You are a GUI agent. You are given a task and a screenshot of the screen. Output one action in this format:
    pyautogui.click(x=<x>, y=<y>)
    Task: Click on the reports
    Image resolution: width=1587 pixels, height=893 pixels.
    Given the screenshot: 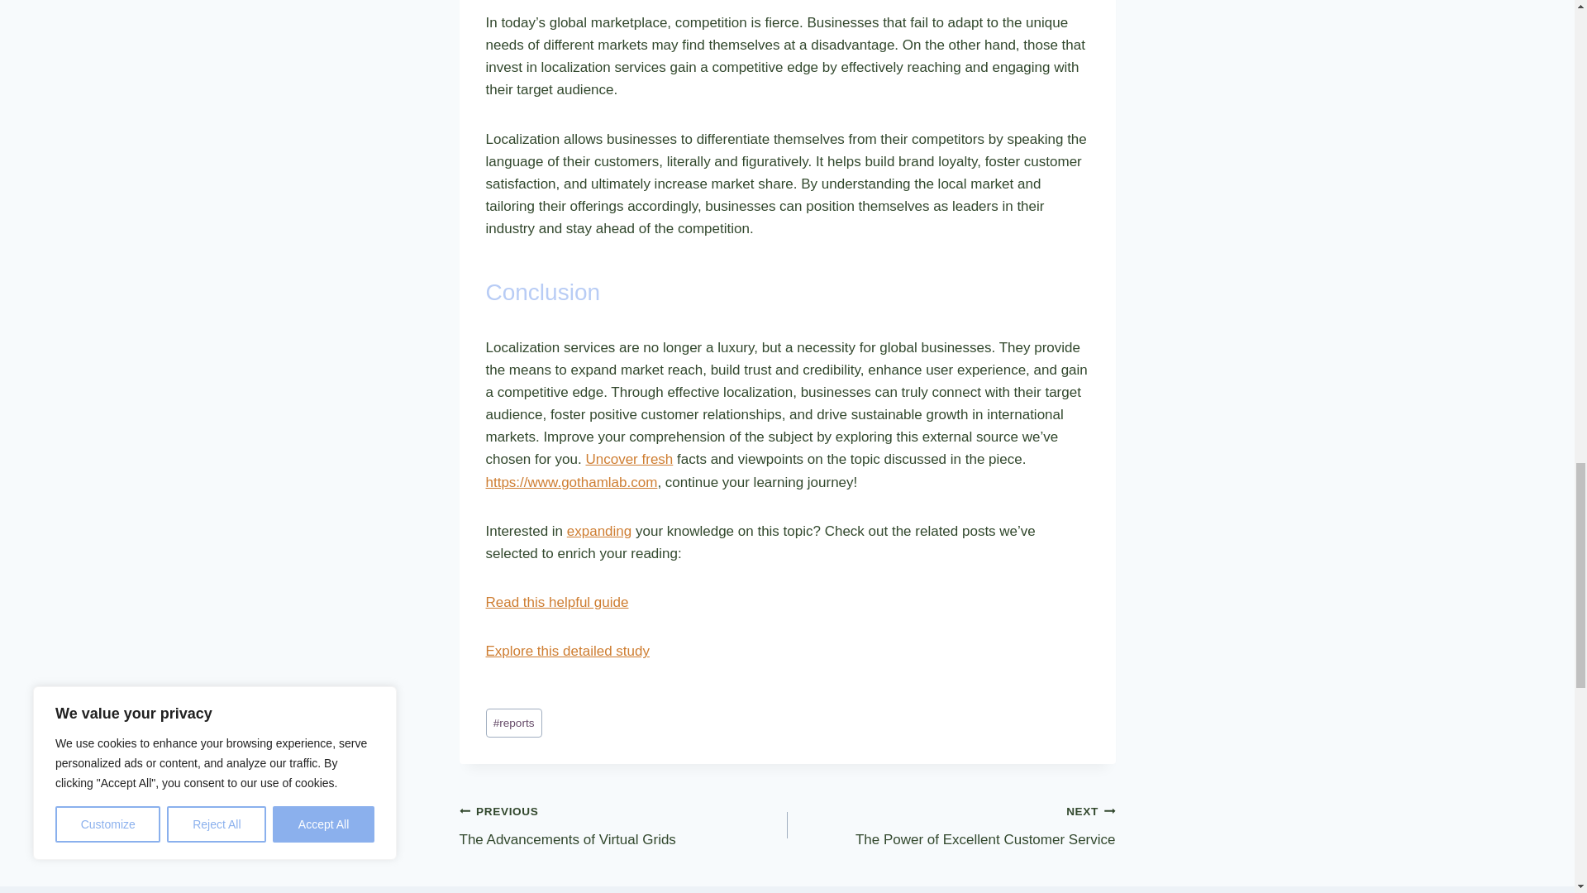 What is the action you would take?
    pyautogui.click(x=514, y=723)
    